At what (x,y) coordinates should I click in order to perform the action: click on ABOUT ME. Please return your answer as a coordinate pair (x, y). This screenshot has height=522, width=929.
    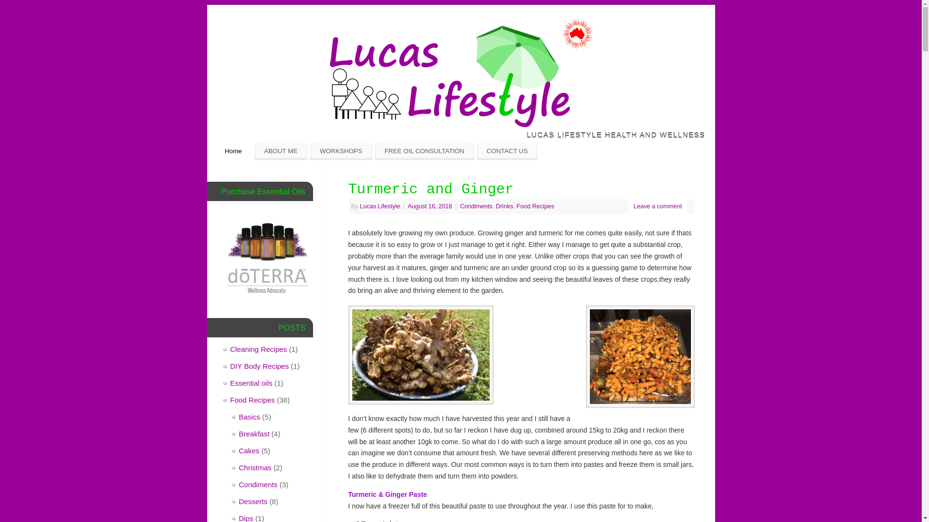
    Looking at the image, I should click on (281, 151).